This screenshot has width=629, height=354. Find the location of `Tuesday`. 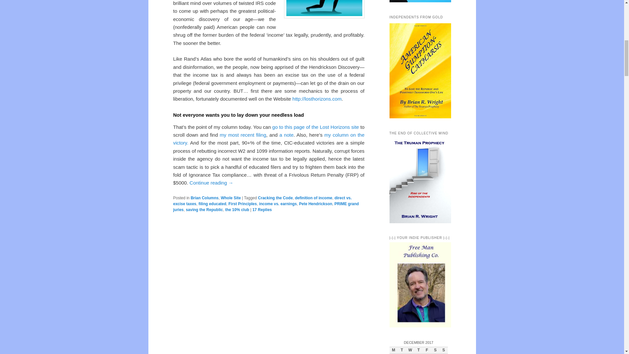

Tuesday is located at coordinates (402, 350).